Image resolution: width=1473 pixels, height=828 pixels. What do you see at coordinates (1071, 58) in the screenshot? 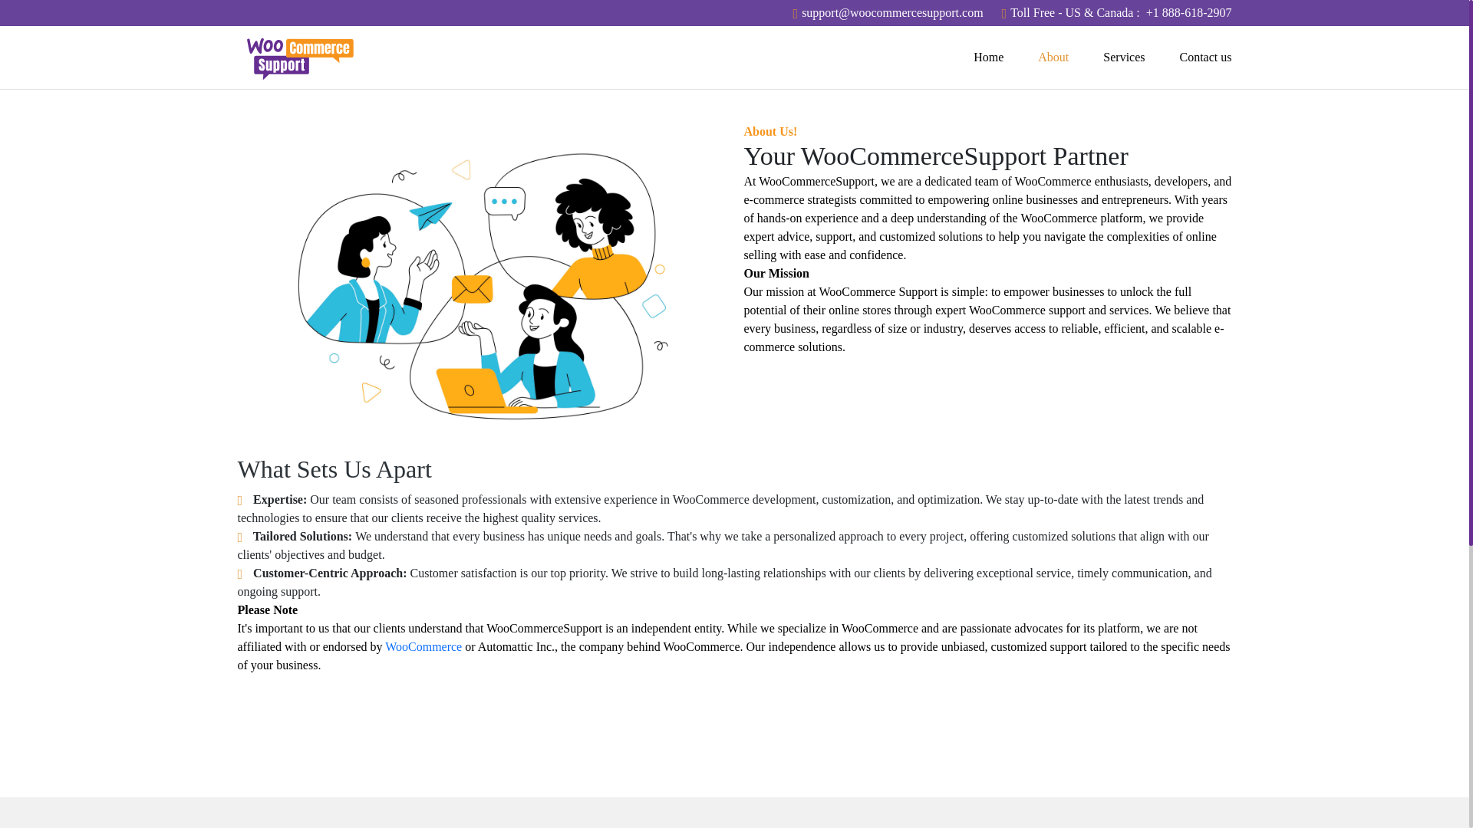
I see `About` at bounding box center [1071, 58].